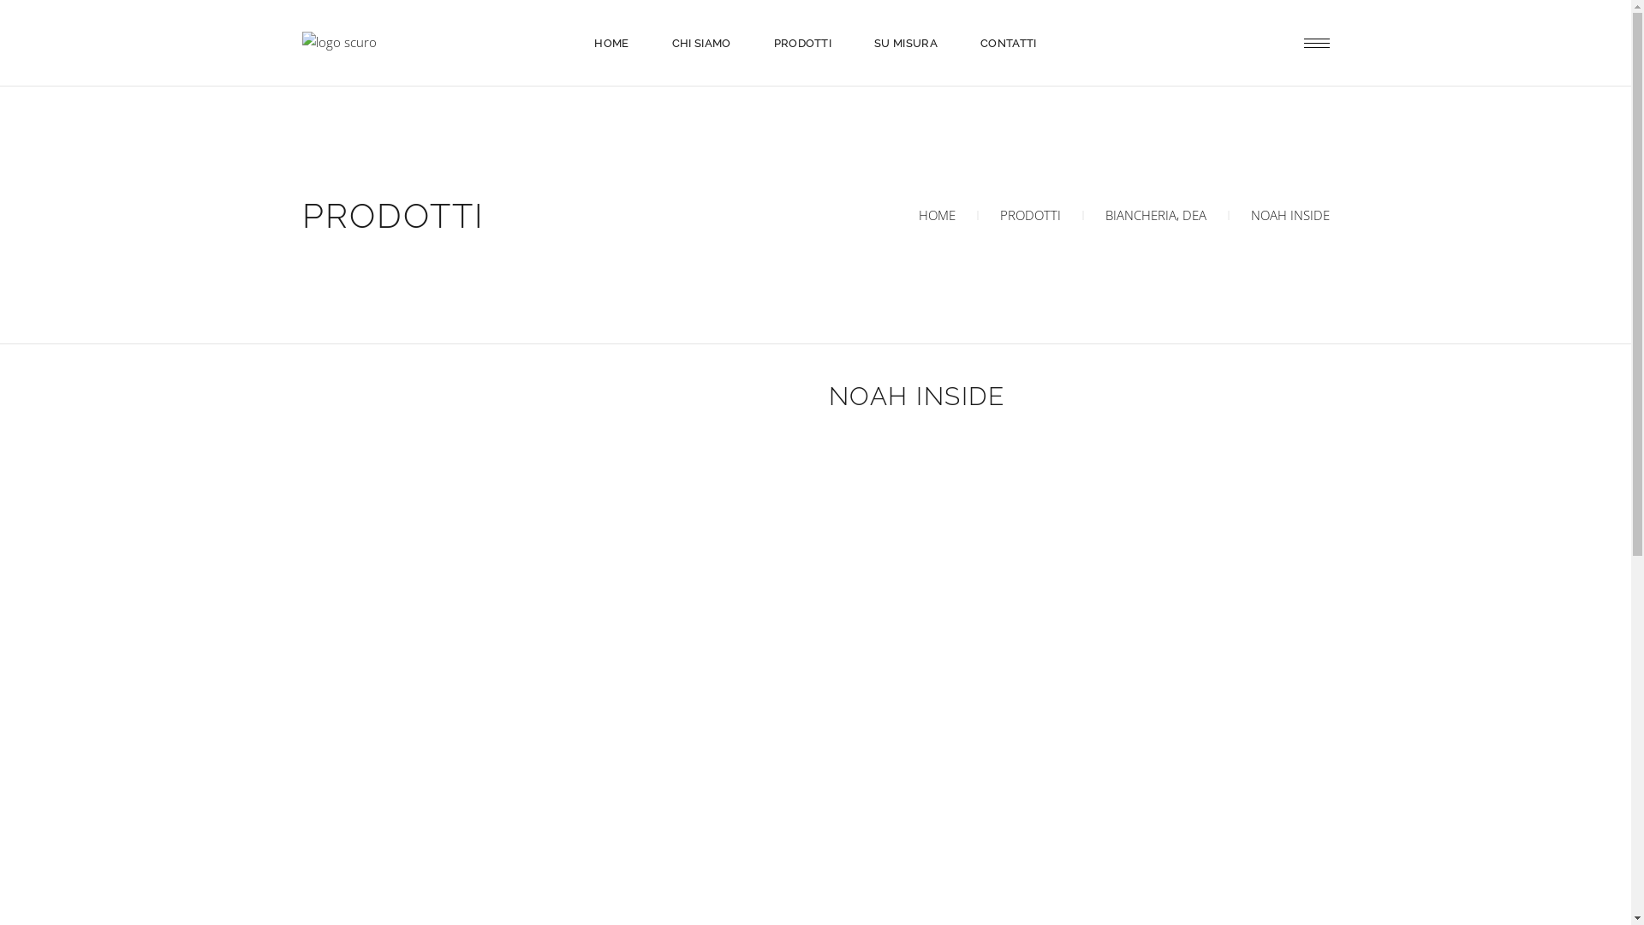 The image size is (1644, 925). I want to click on HOME, so click(937, 216).